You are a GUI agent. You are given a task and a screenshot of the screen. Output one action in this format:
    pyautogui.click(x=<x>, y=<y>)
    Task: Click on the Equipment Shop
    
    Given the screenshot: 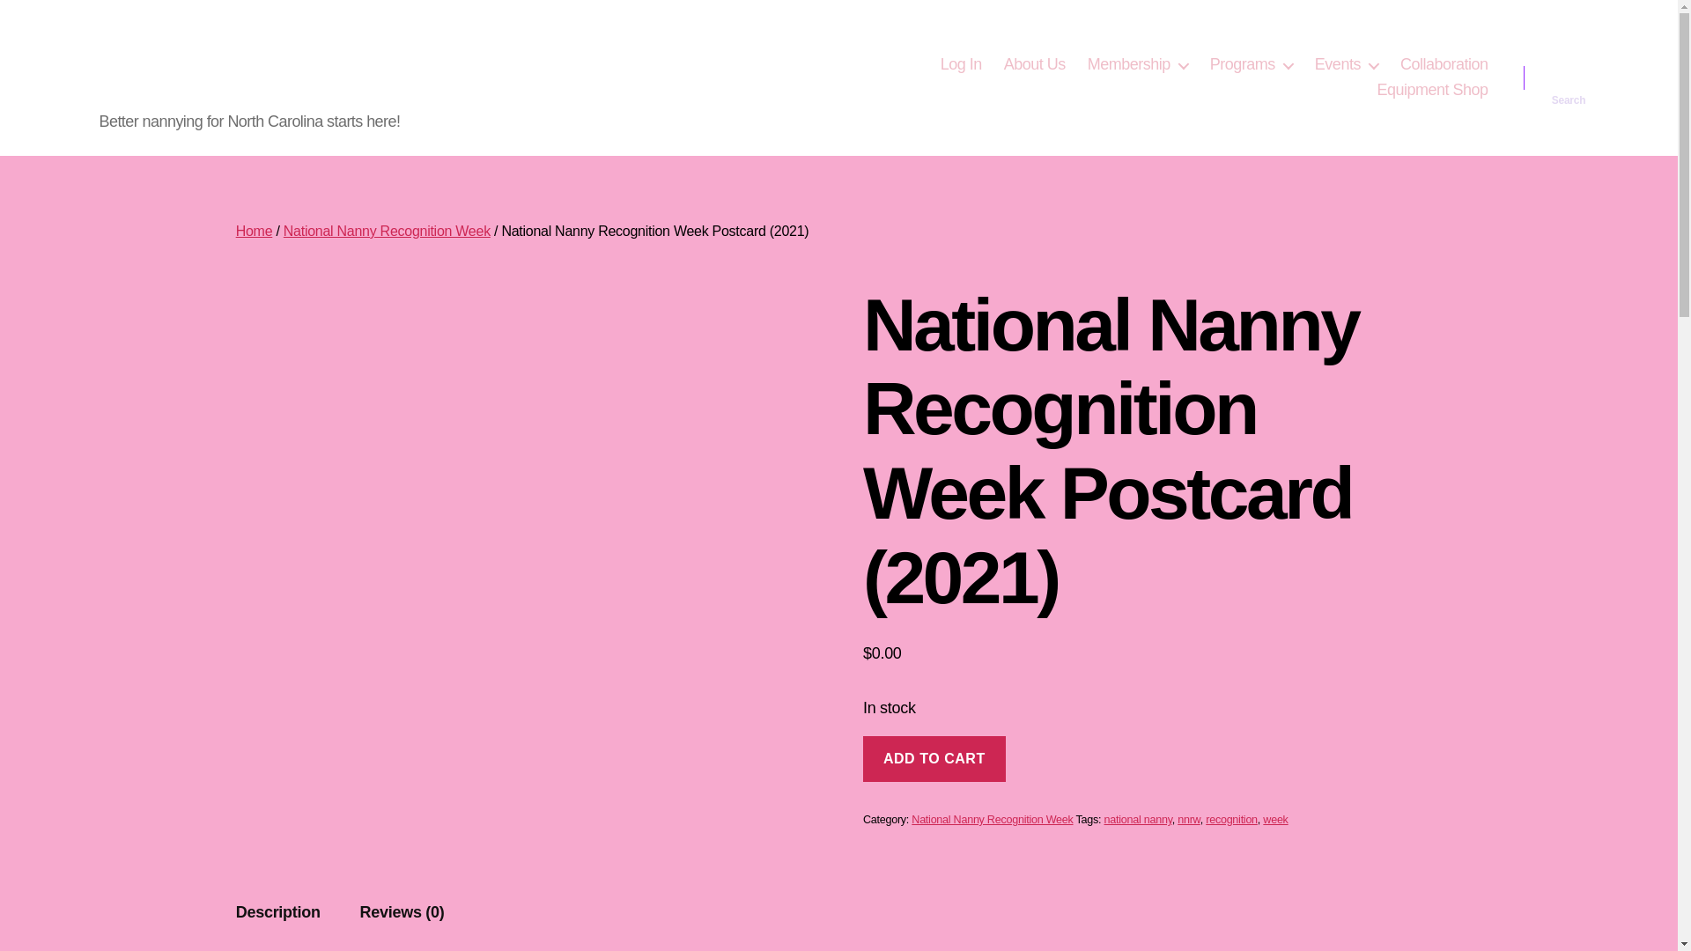 What is the action you would take?
    pyautogui.click(x=1432, y=90)
    